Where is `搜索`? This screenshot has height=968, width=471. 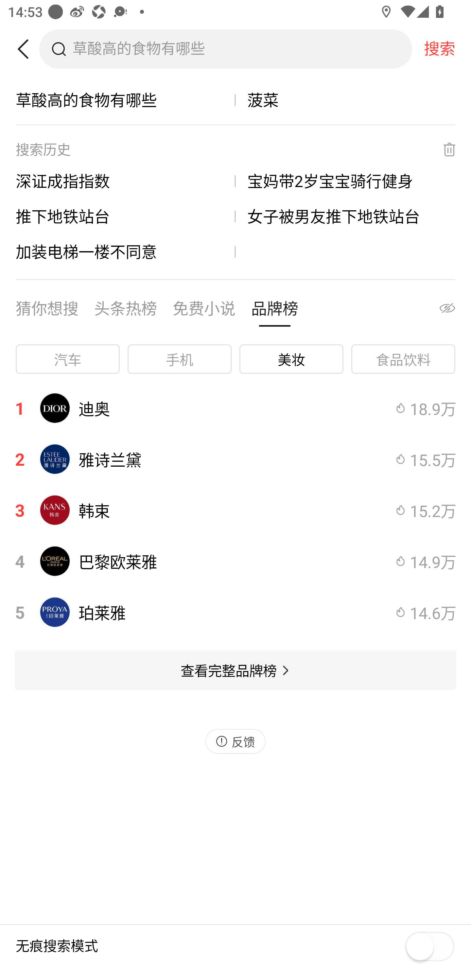 搜索 is located at coordinates (440, 49).